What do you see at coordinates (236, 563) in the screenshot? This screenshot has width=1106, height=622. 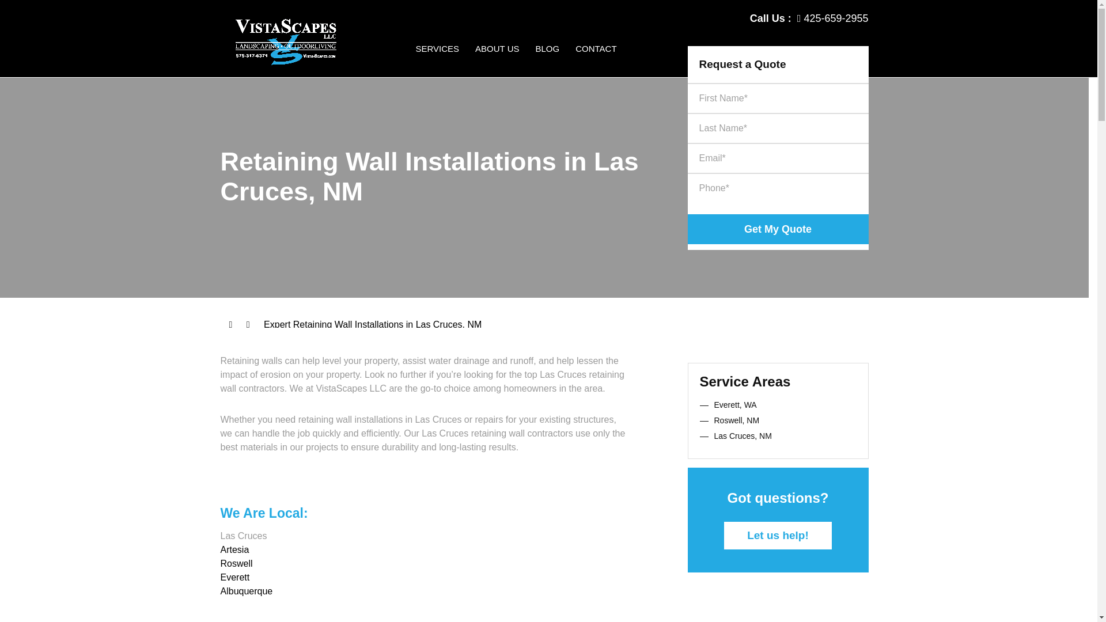 I see `Roswell` at bounding box center [236, 563].